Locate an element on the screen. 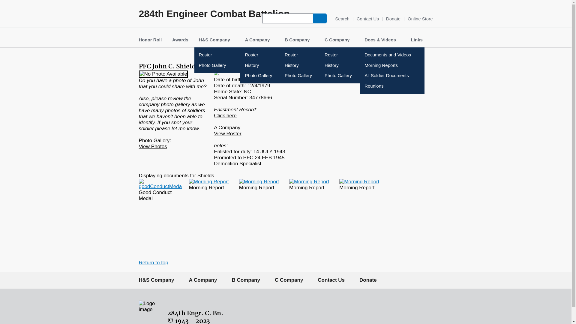  C Company is located at coordinates (289, 280).